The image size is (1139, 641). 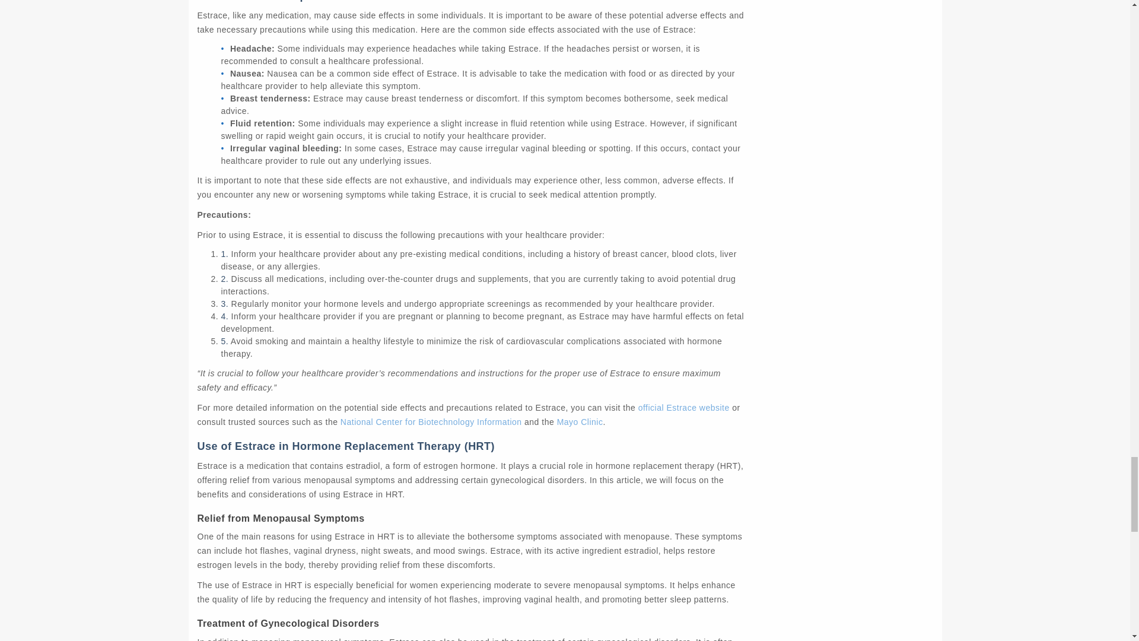 I want to click on Mayo Clinic, so click(x=580, y=422).